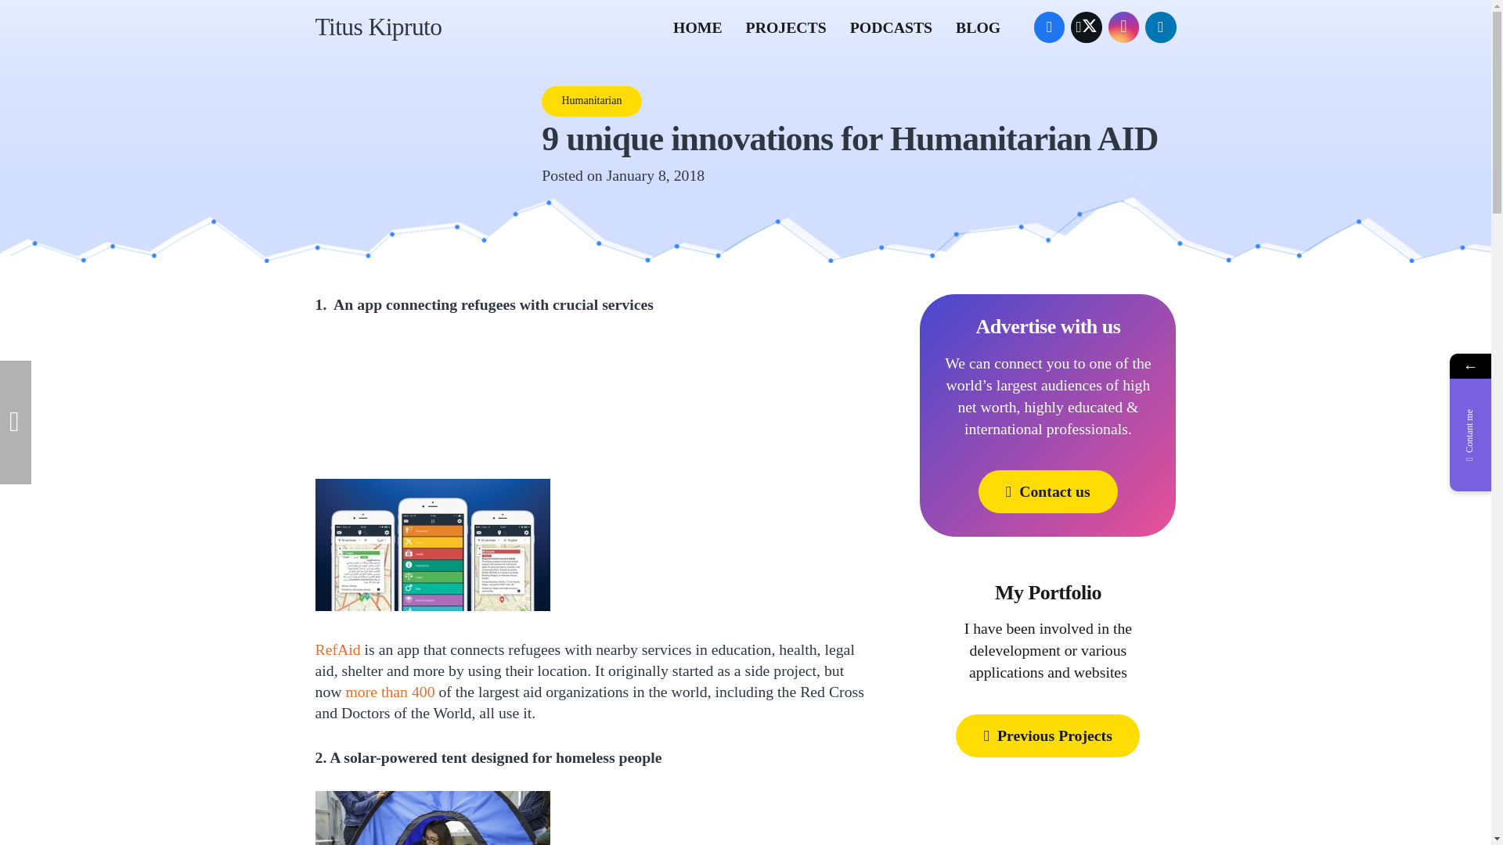 The width and height of the screenshot is (1503, 845). Describe the element at coordinates (786, 27) in the screenshot. I see `PROJECTS` at that location.